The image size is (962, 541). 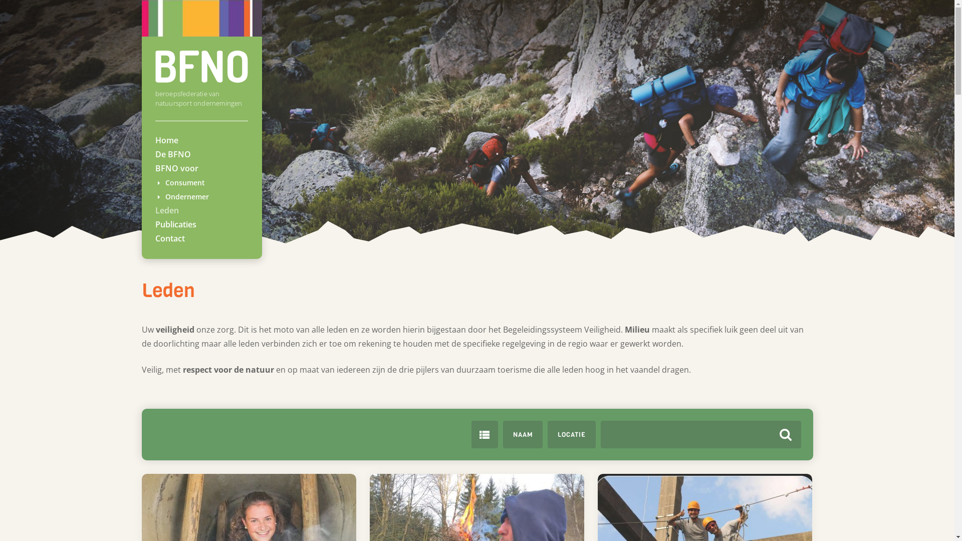 I want to click on Consument, so click(x=185, y=182).